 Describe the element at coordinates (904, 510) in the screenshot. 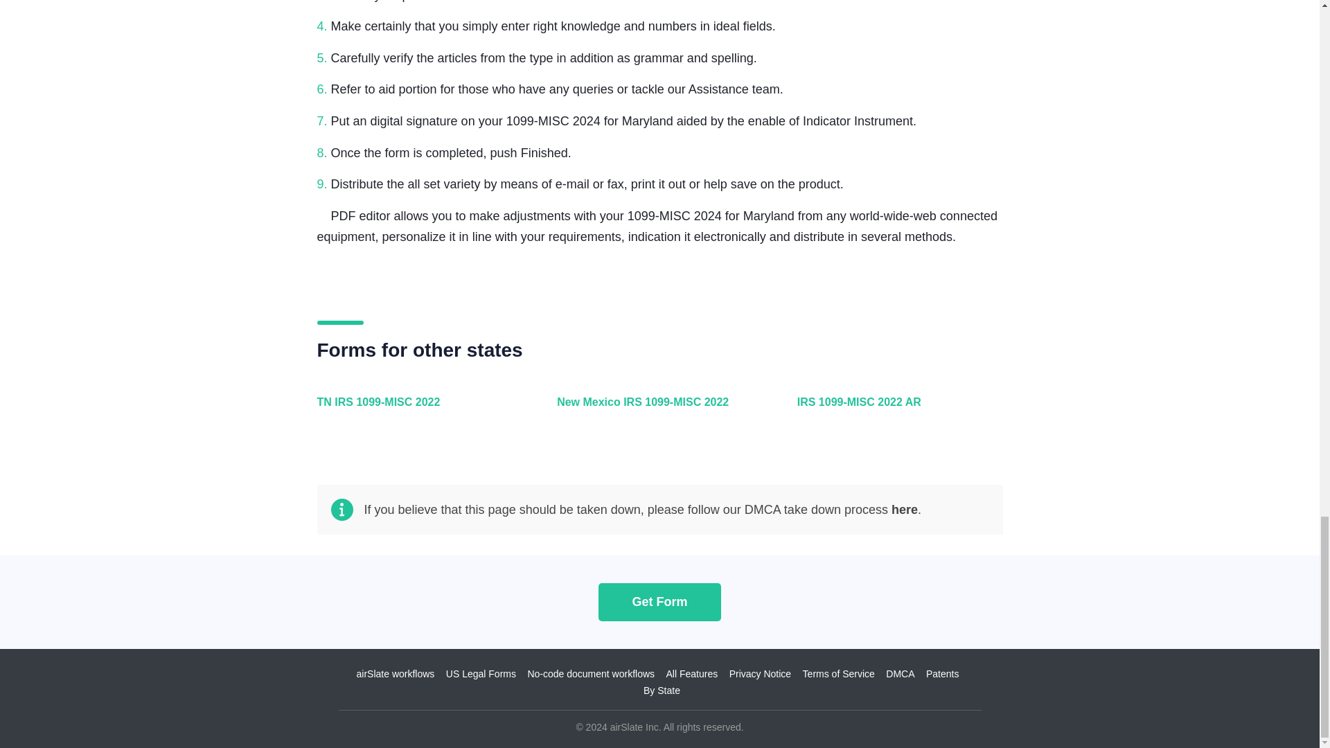

I see `here` at that location.